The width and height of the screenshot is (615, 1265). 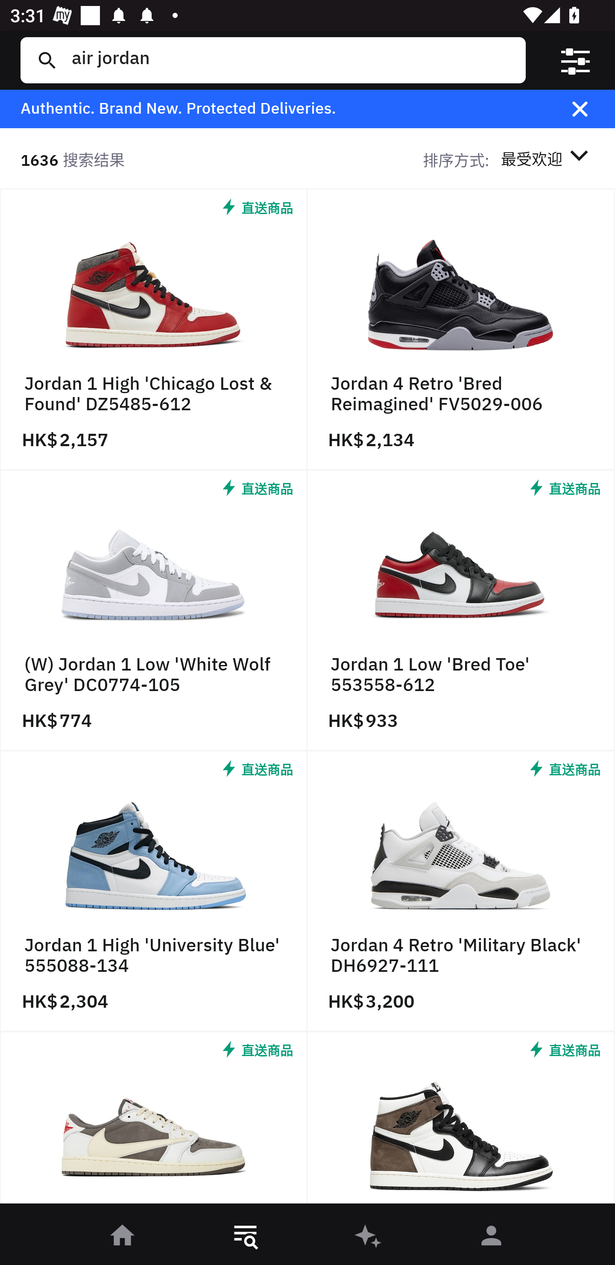 What do you see at coordinates (123, 1236) in the screenshot?
I see `󰋜` at bounding box center [123, 1236].